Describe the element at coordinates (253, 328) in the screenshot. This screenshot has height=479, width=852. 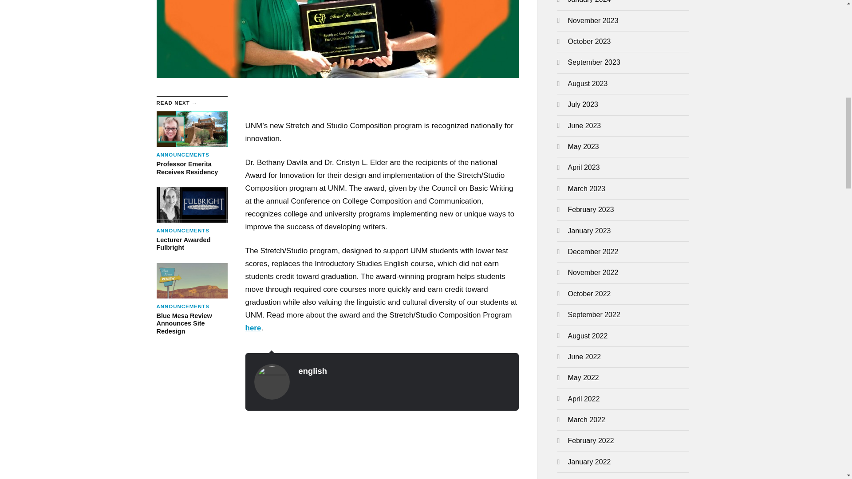
I see `October 2023` at that location.